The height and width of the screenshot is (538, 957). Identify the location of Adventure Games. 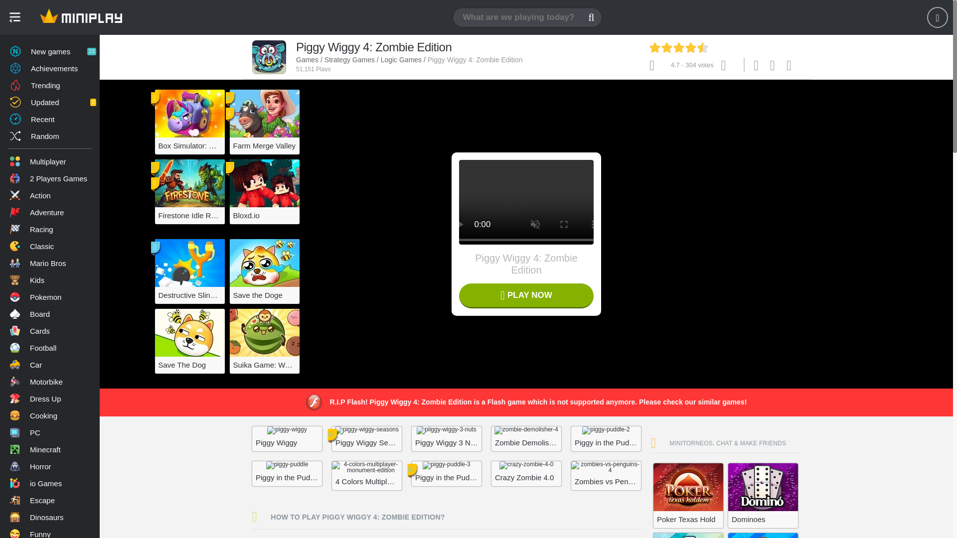
(50, 212).